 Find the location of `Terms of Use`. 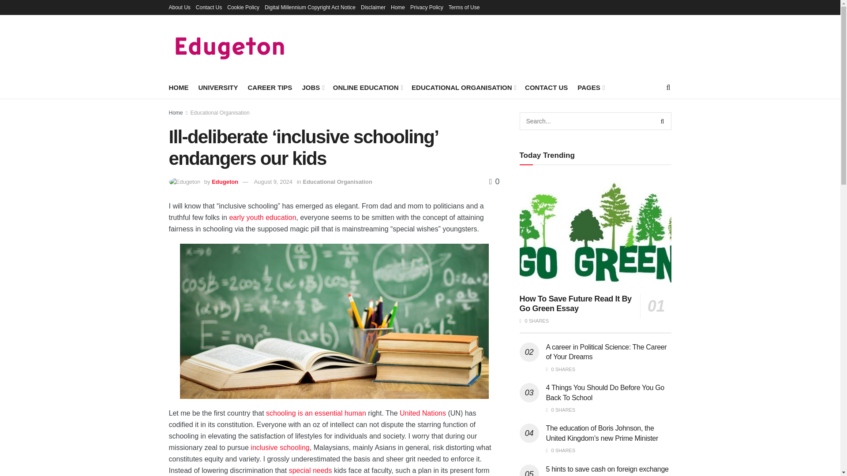

Terms of Use is located at coordinates (464, 7).